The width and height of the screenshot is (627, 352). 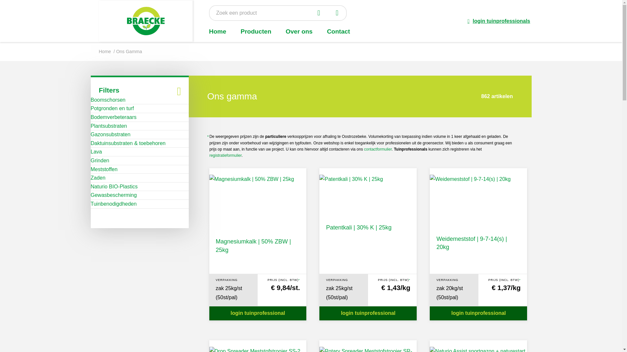 What do you see at coordinates (225, 155) in the screenshot?
I see `registratieformulier` at bounding box center [225, 155].